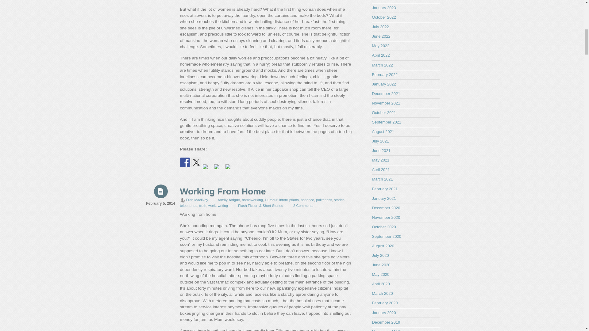 This screenshot has width=589, height=331. What do you see at coordinates (223, 200) in the screenshot?
I see `family` at bounding box center [223, 200].